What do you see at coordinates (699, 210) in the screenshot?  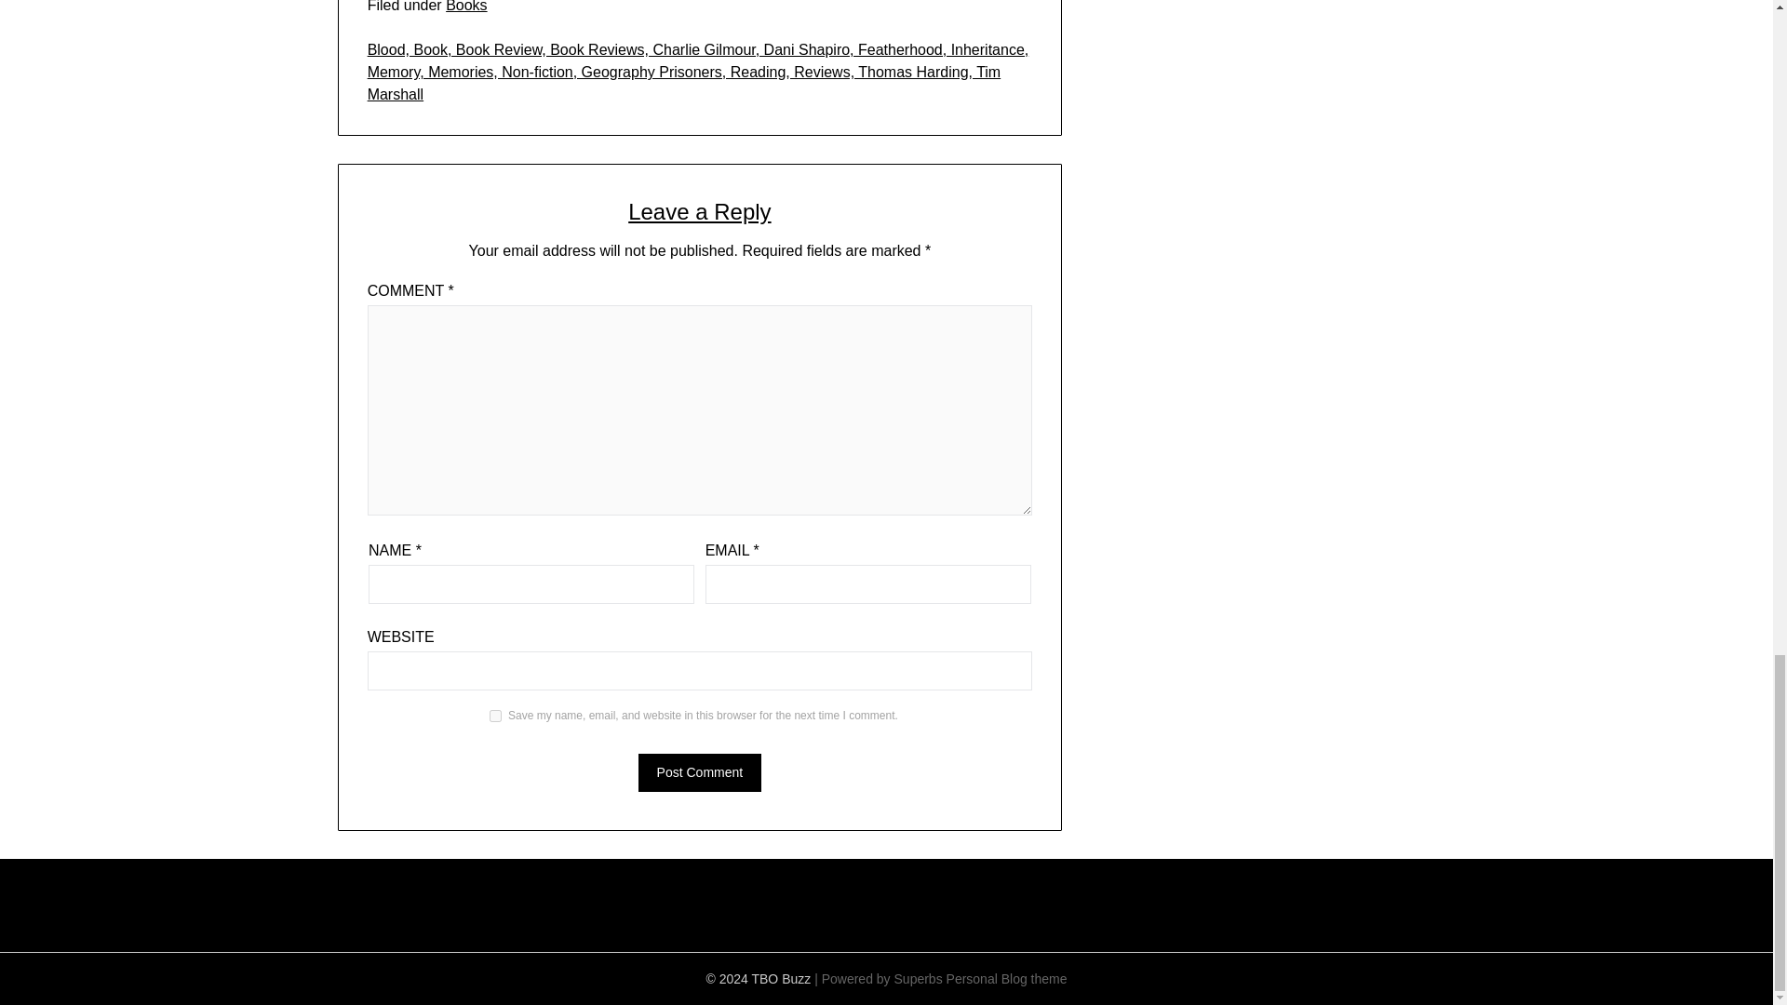 I see `Leave a Reply` at bounding box center [699, 210].